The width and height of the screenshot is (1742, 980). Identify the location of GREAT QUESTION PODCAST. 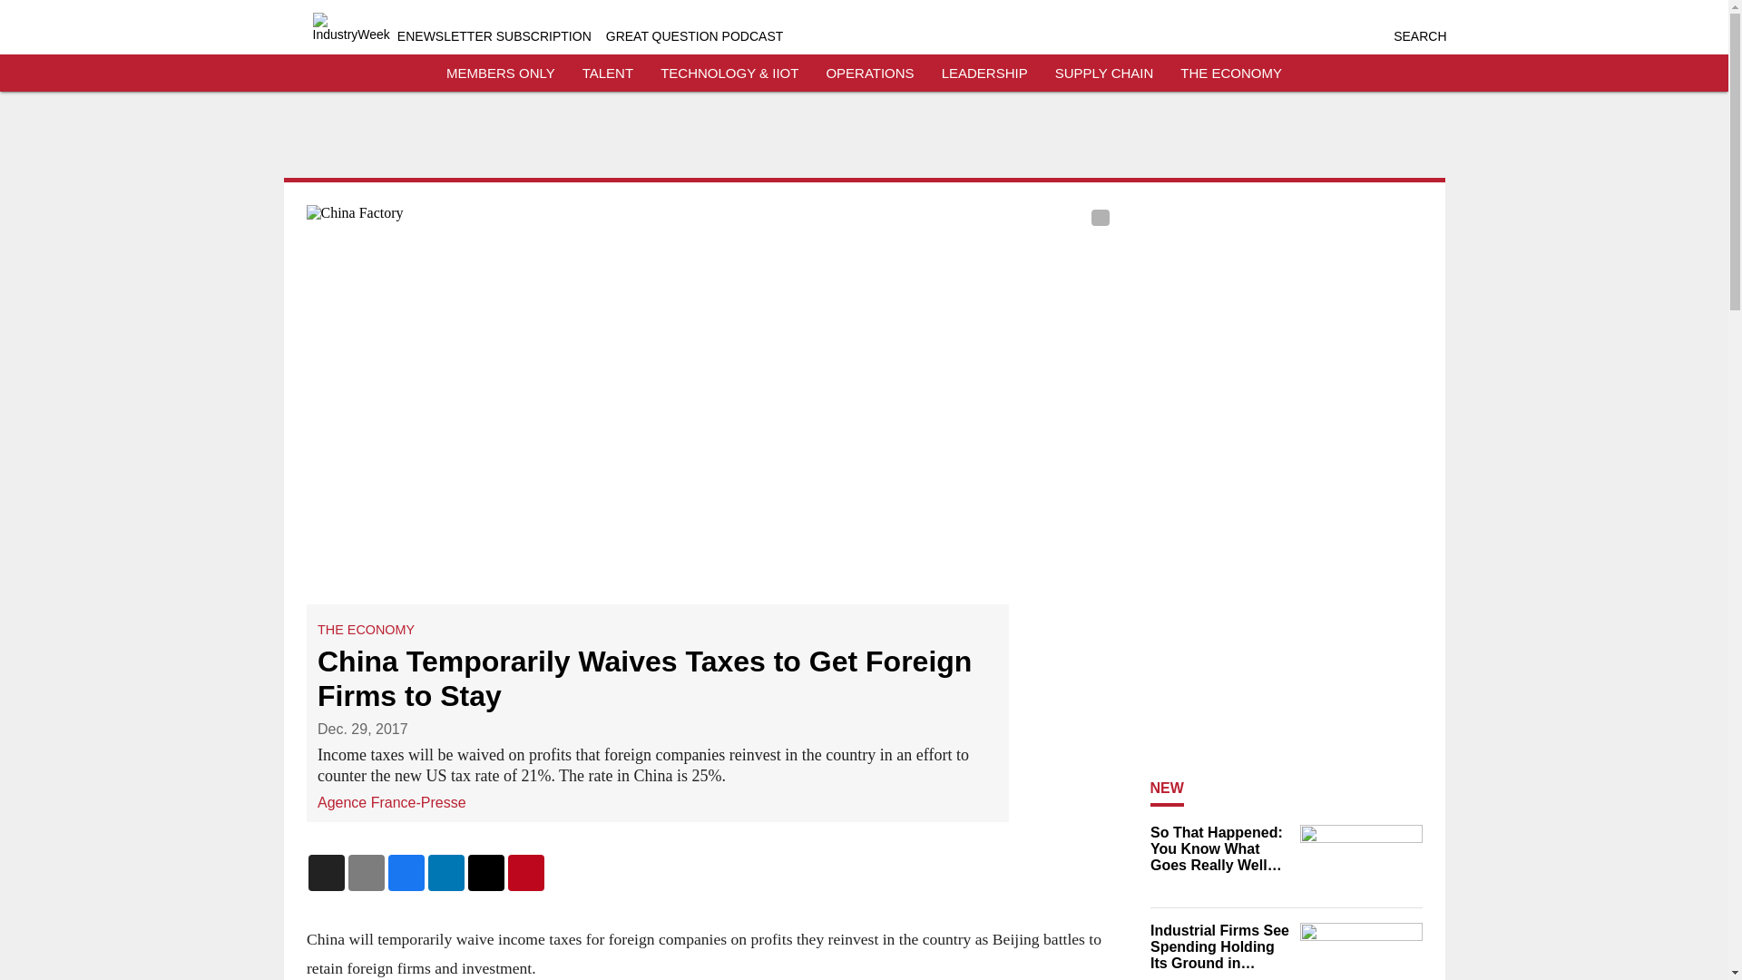
(695, 36).